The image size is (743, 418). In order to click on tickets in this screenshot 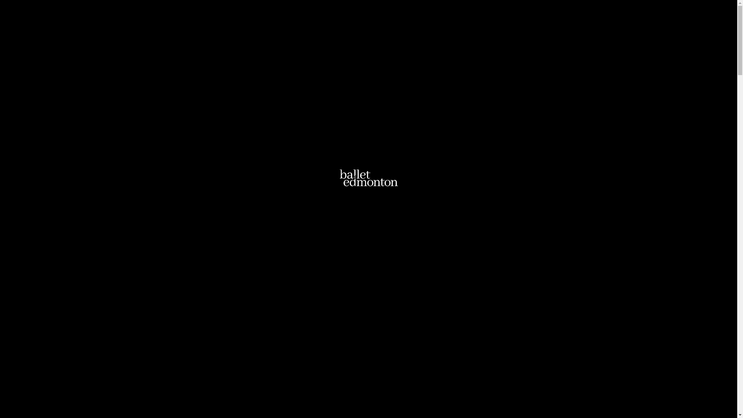, I will do `click(342, 26)`.